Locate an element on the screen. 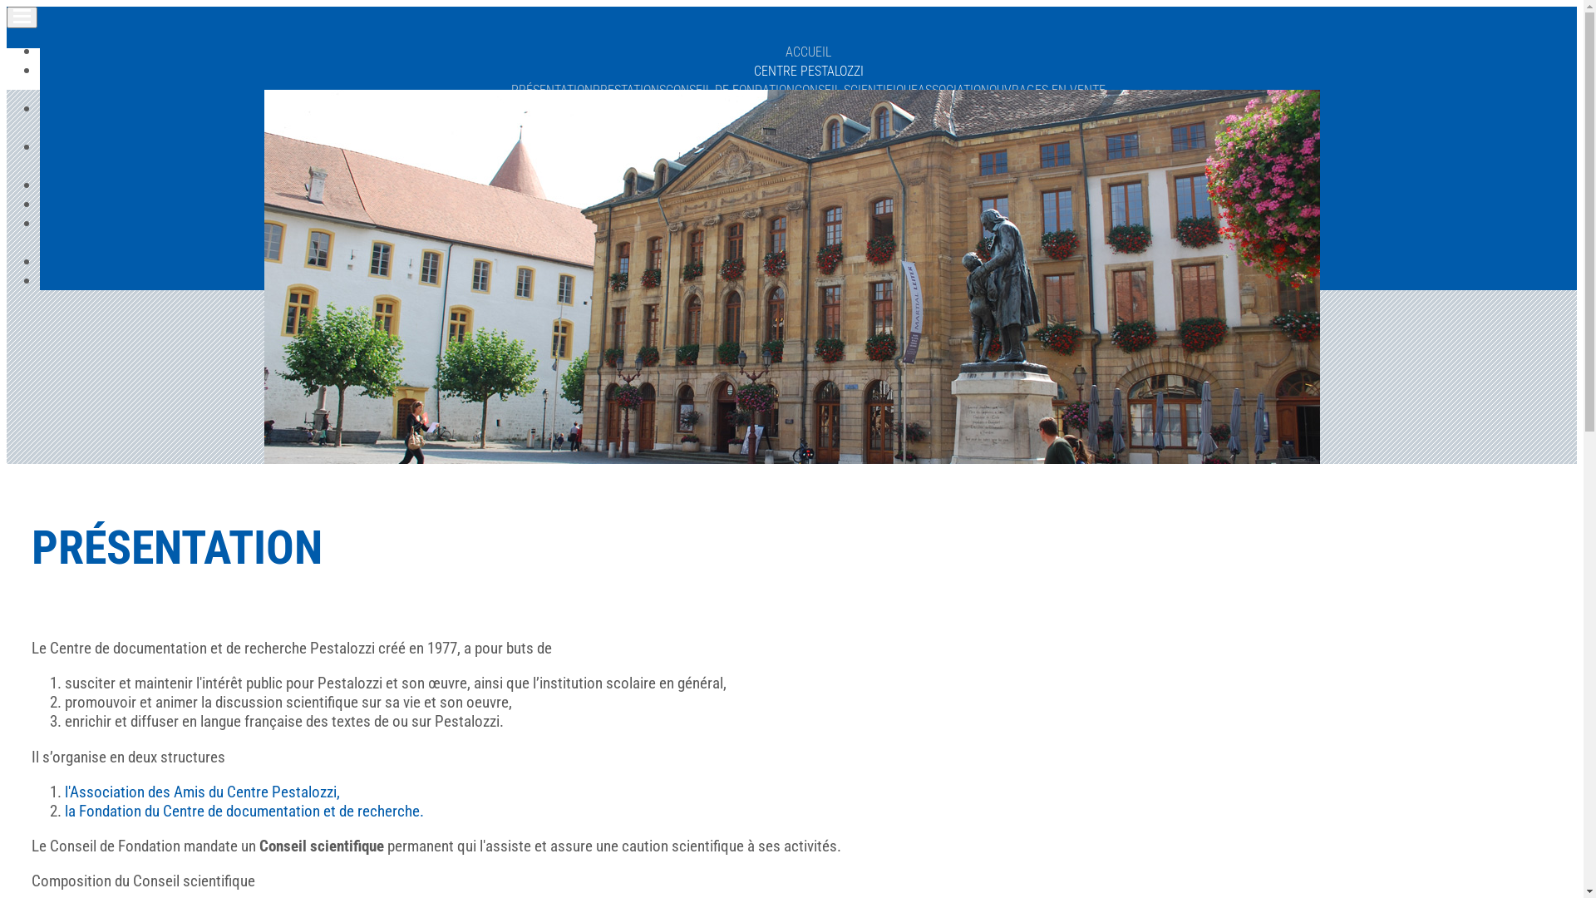 This screenshot has width=1596, height=898. la Fondation du Centre de documentation et de recherche. is located at coordinates (244, 812).